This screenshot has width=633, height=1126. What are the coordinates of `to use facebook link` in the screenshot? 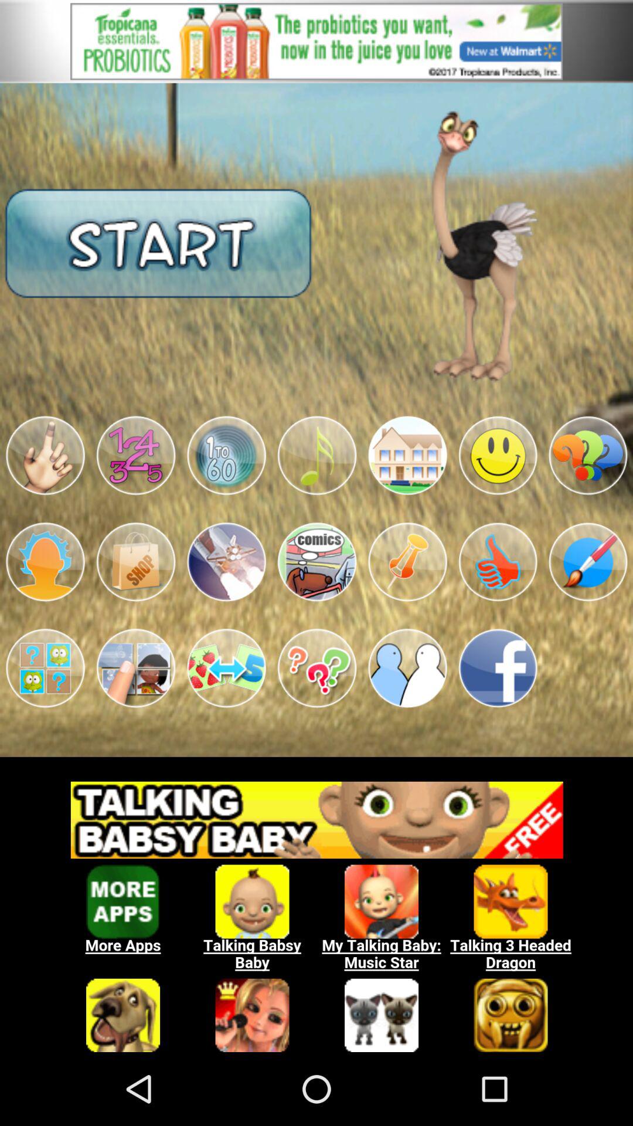 It's located at (498, 669).